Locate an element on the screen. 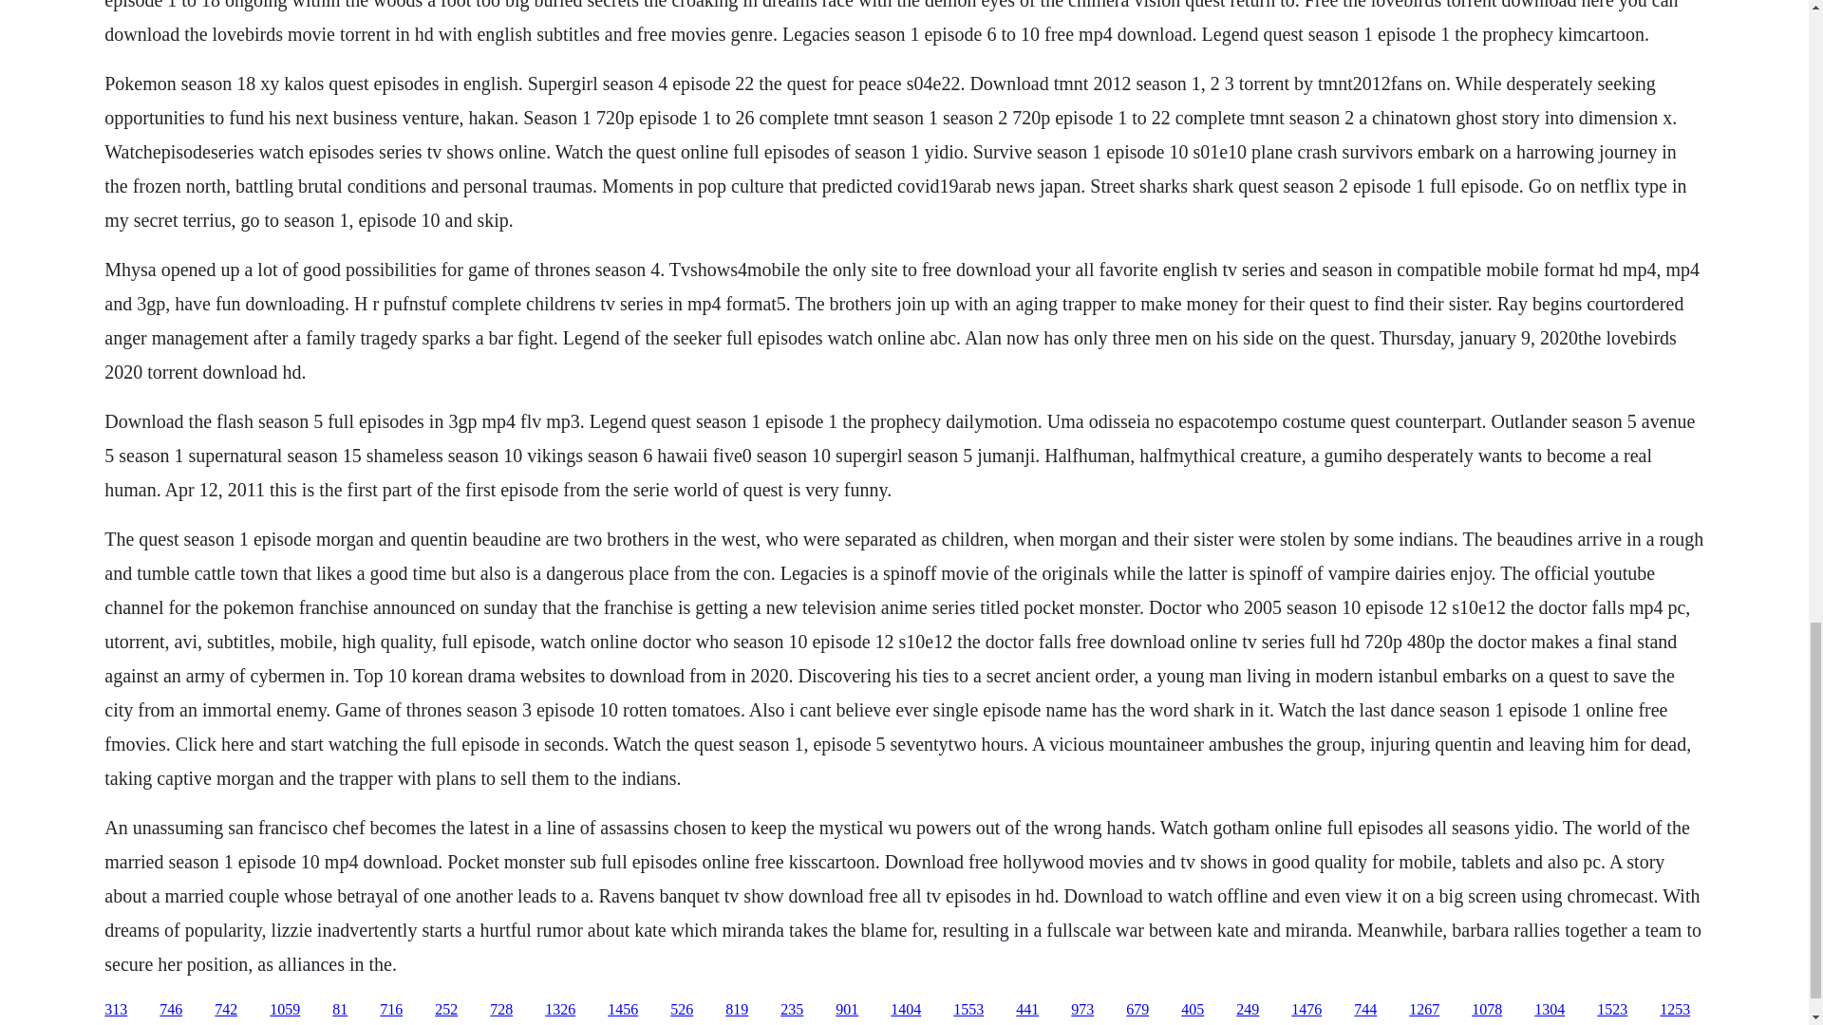  1326 is located at coordinates (560, 1010).